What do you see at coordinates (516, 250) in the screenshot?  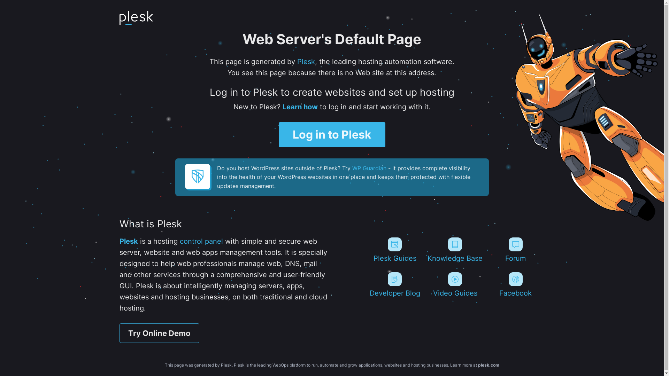 I see `Forum` at bounding box center [516, 250].